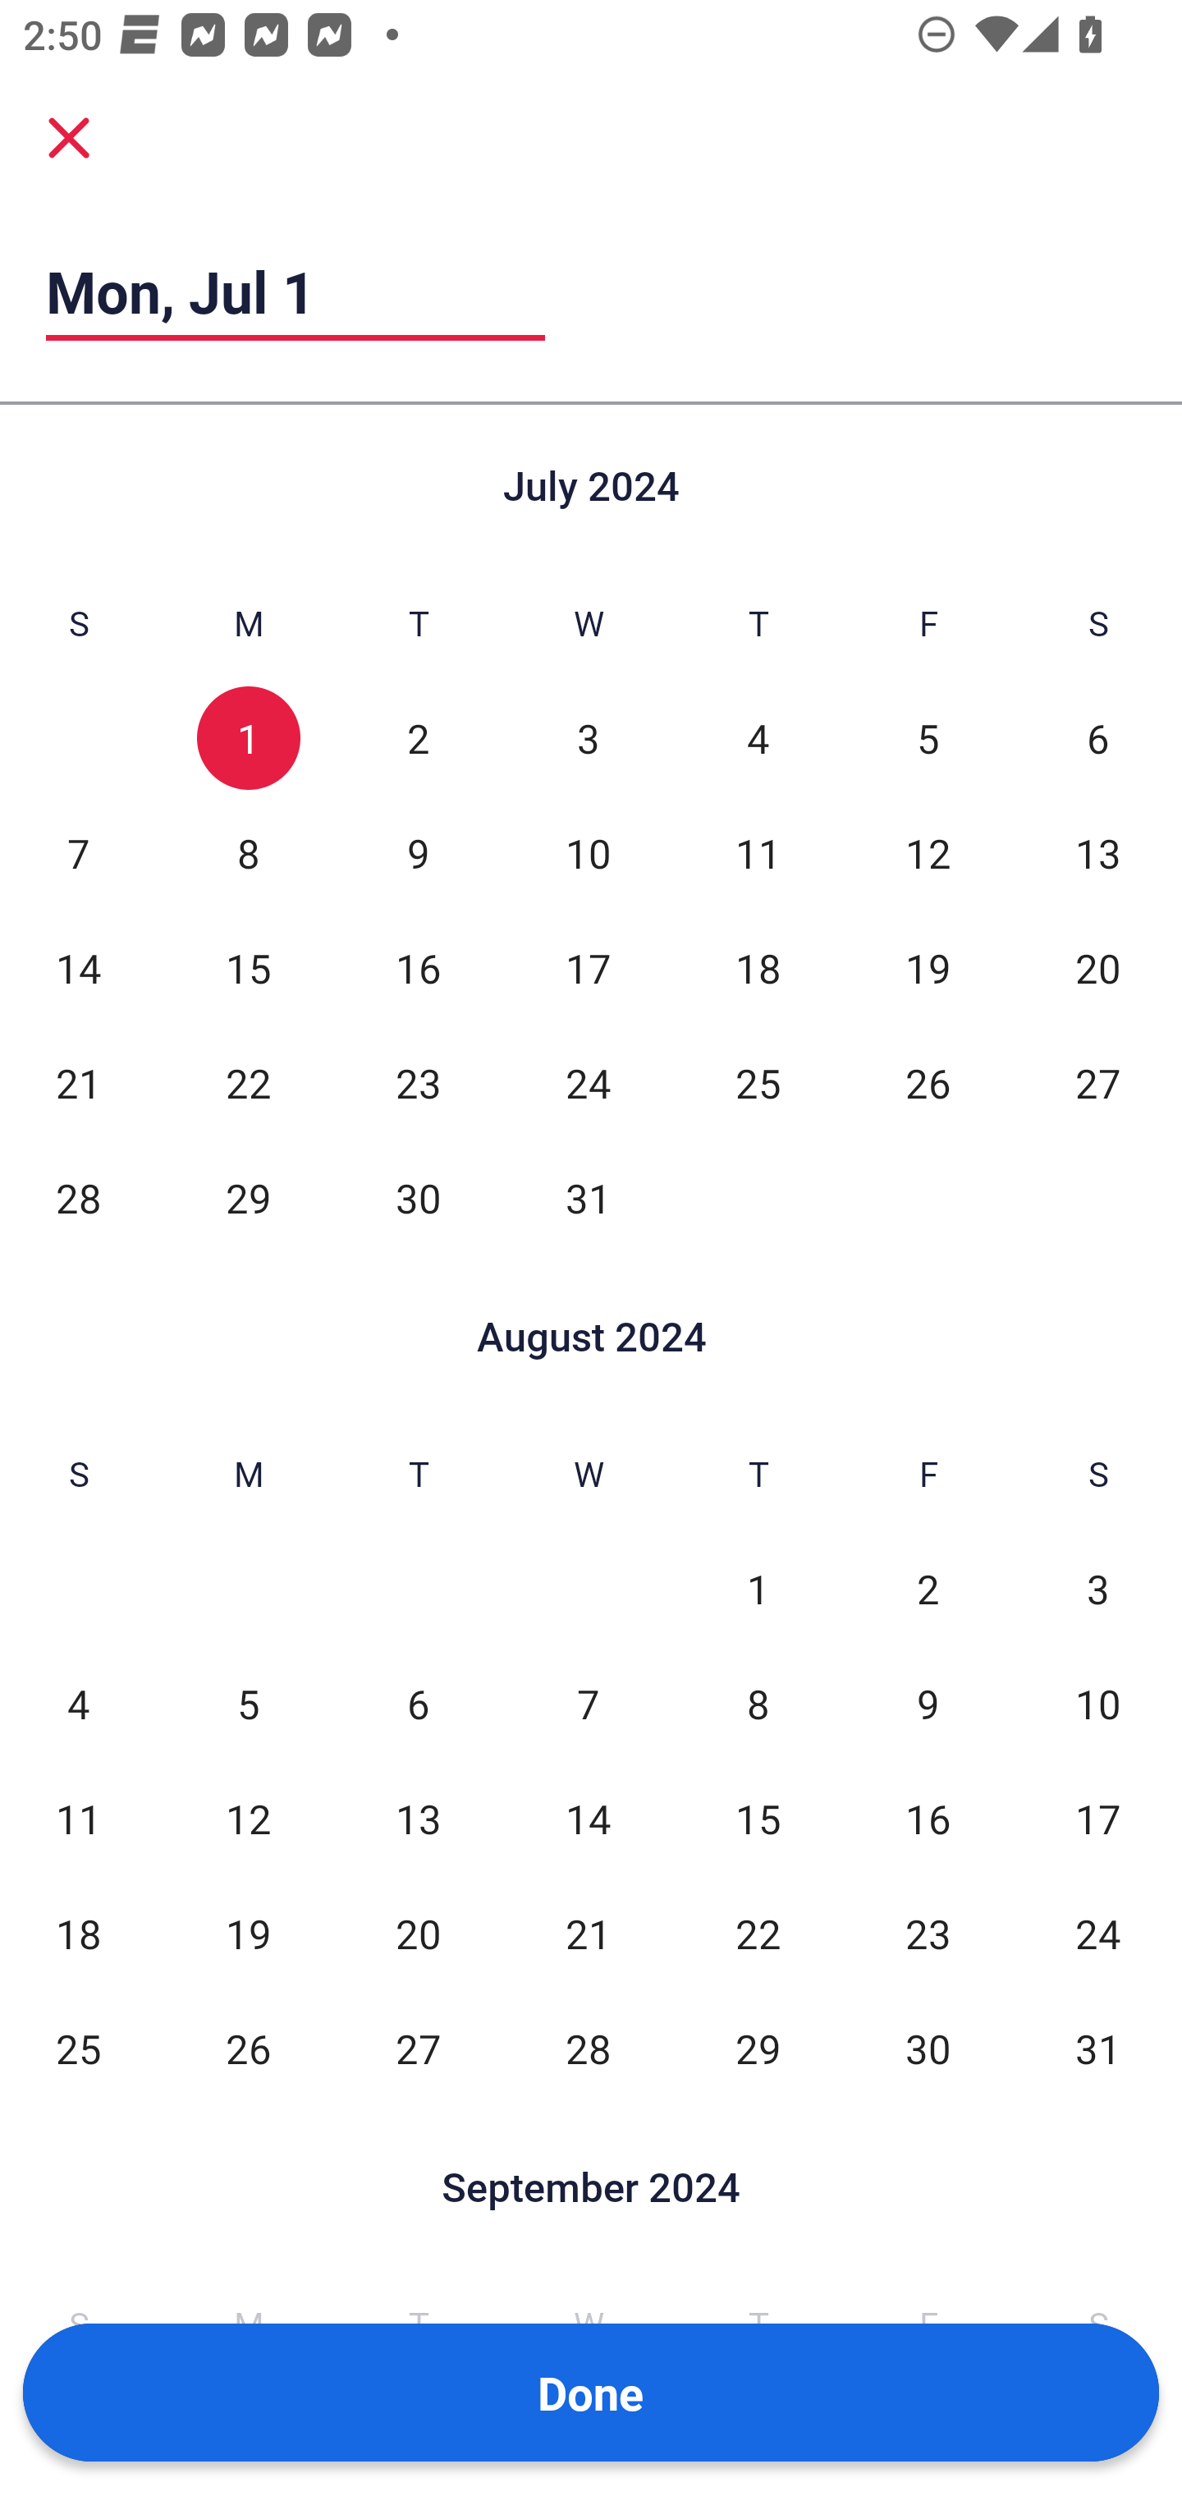 This screenshot has height=2496, width=1182. Describe the element at coordinates (419, 2049) in the screenshot. I see `27 Tue, Aug 27, Not Selected` at that location.